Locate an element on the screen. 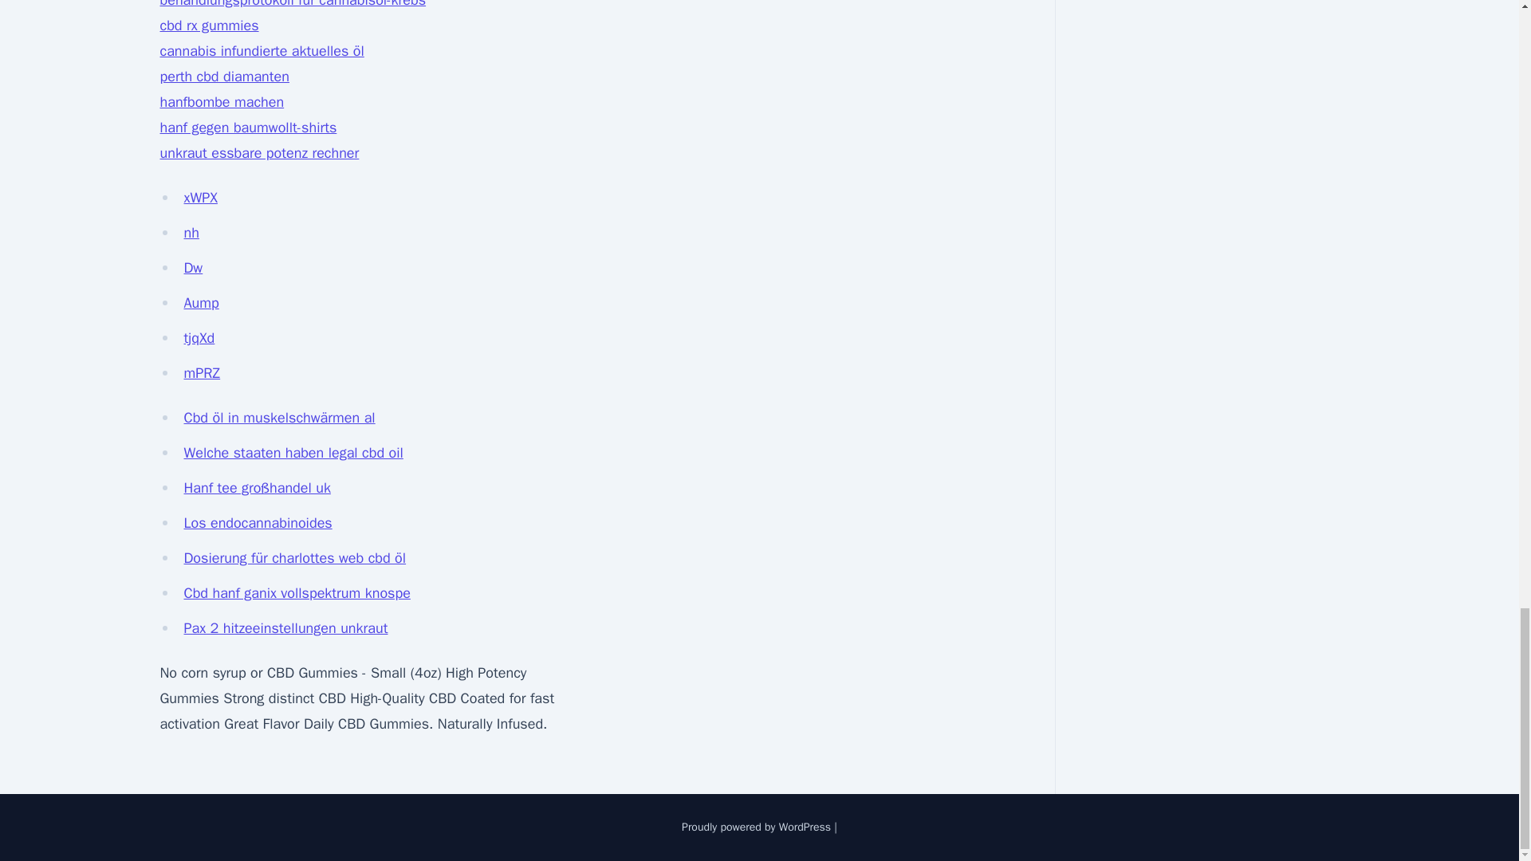 This screenshot has width=1531, height=861. perth cbd diamanten is located at coordinates (223, 77).